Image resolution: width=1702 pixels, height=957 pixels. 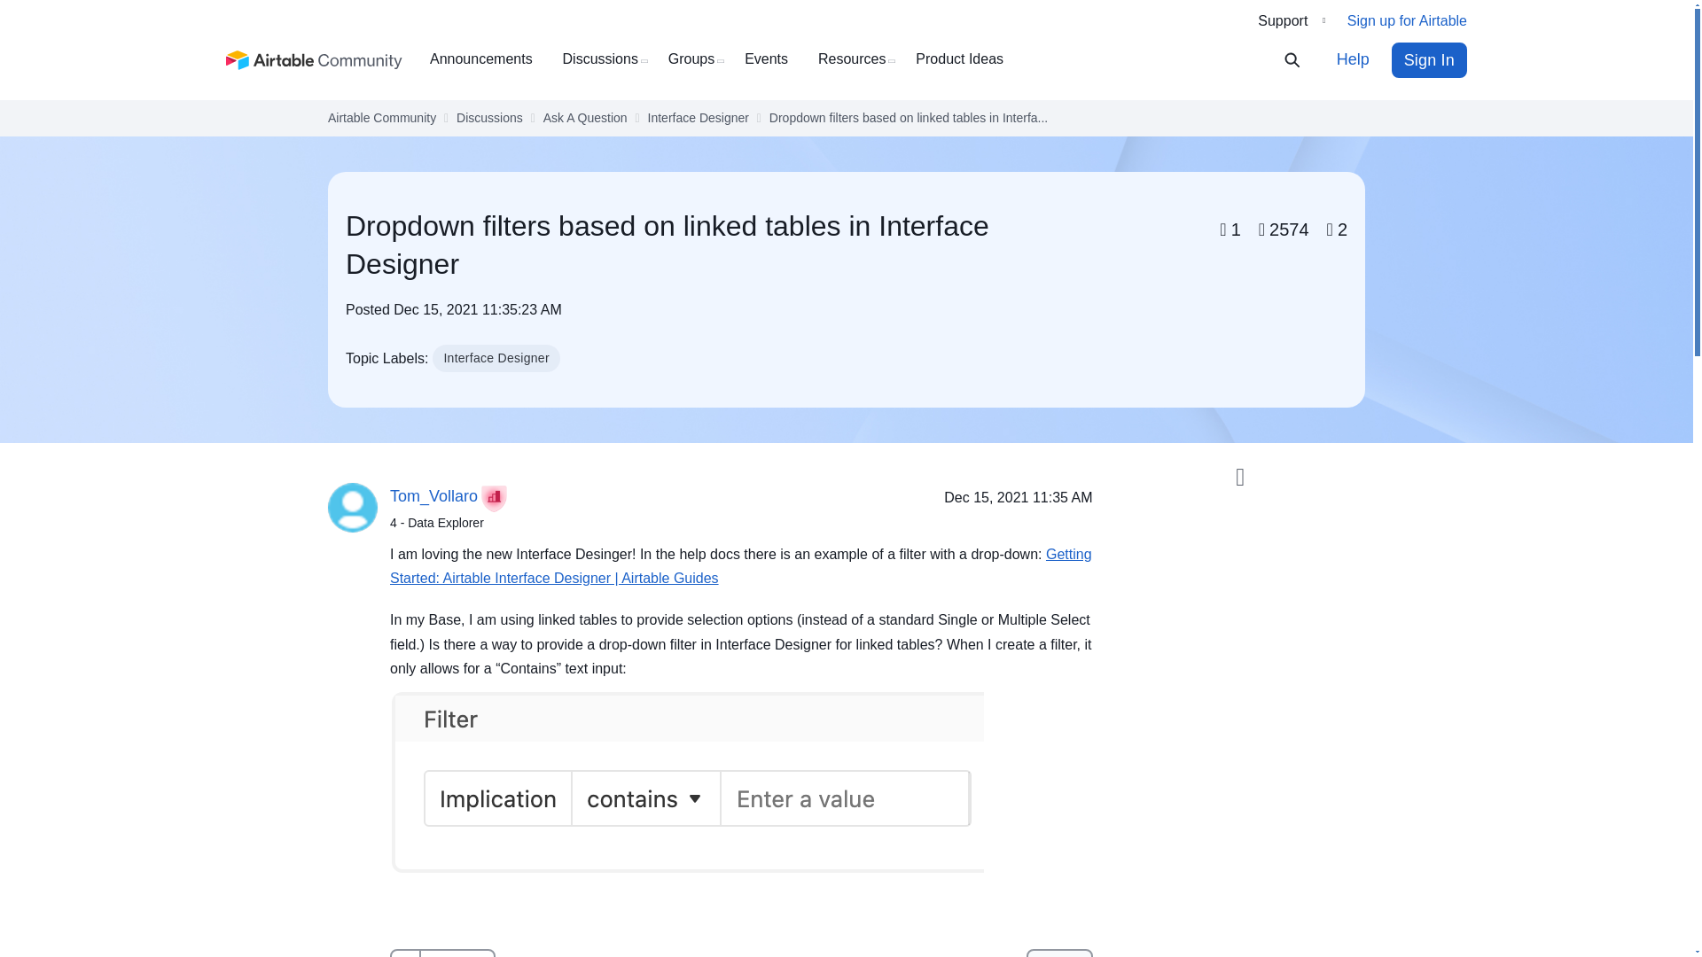 What do you see at coordinates (858, 59) in the screenshot?
I see `Resources` at bounding box center [858, 59].